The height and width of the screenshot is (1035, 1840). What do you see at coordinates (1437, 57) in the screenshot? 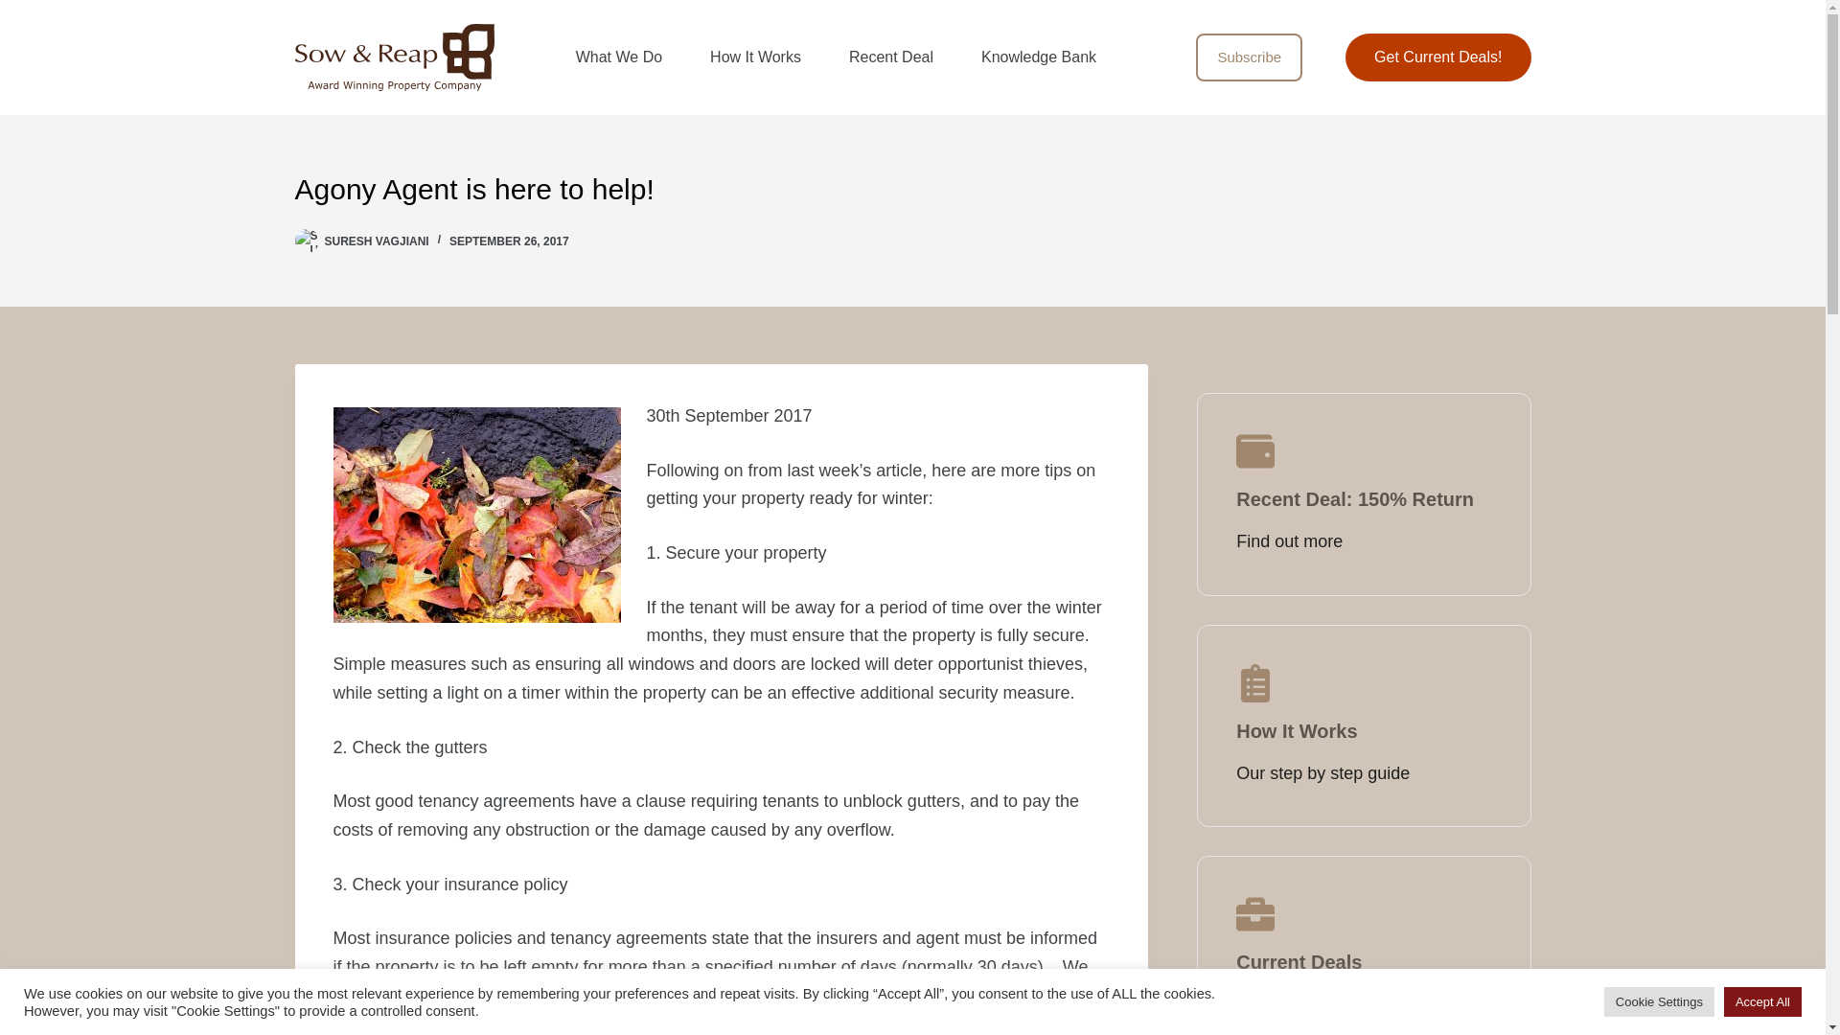
I see `Get Current Deals!` at bounding box center [1437, 57].